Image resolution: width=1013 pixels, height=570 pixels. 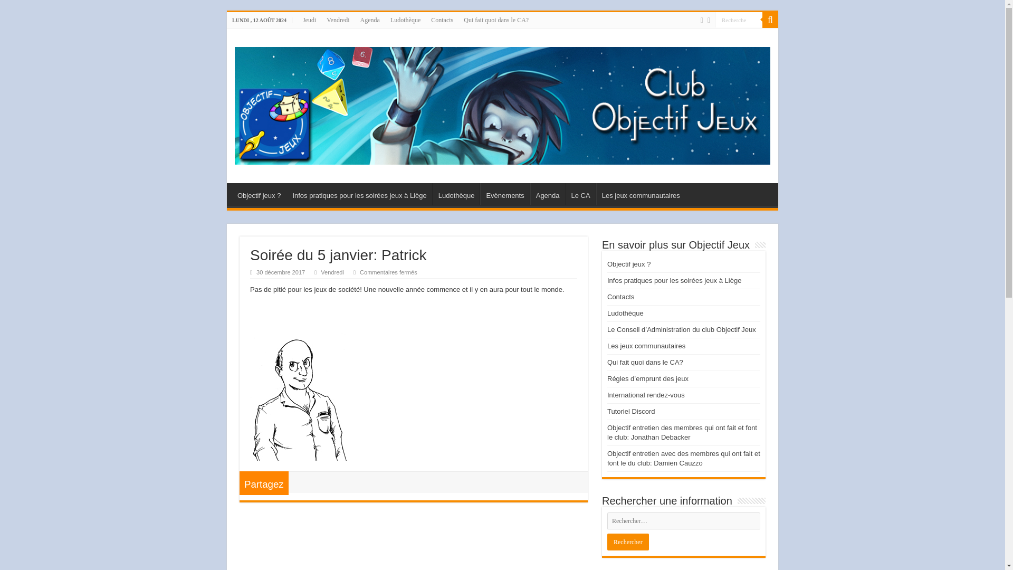 What do you see at coordinates (309, 20) in the screenshot?
I see `Jeudi` at bounding box center [309, 20].